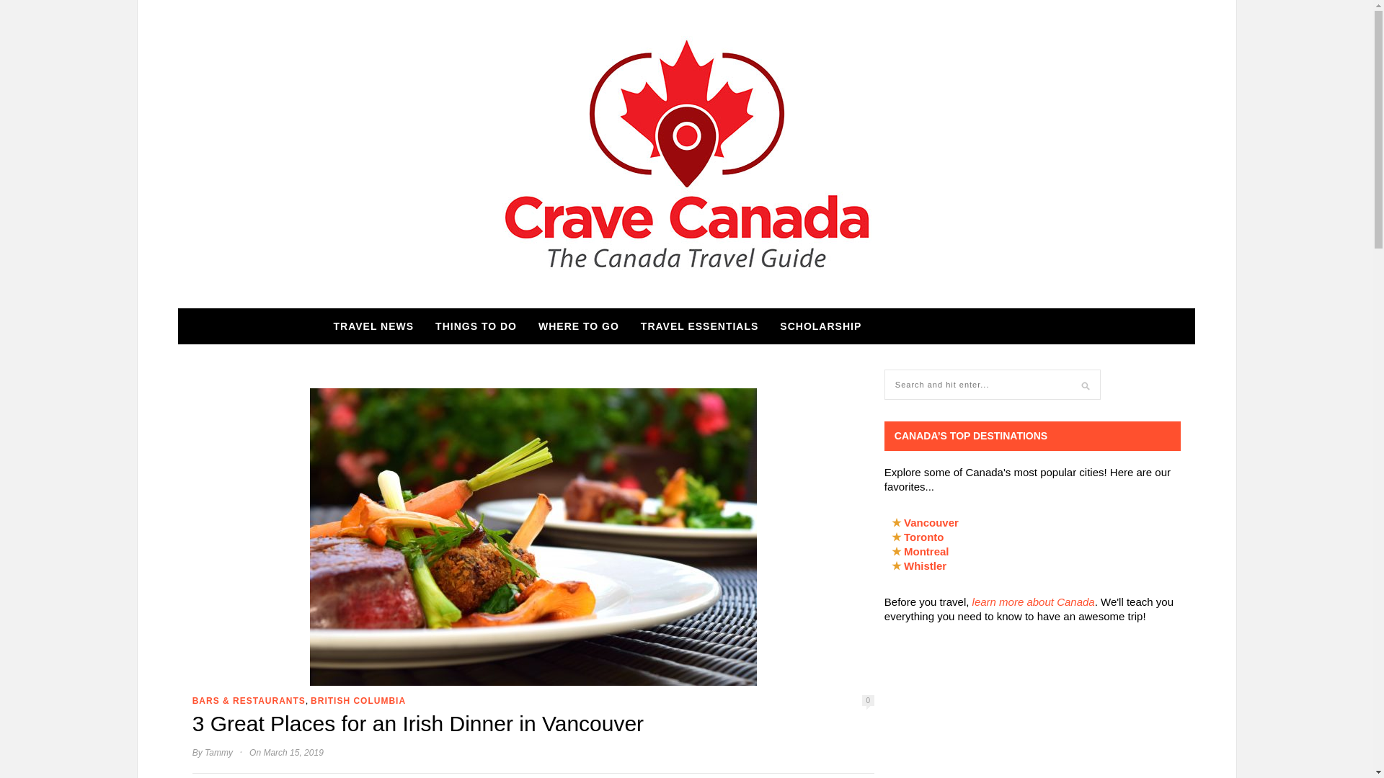 The width and height of the screenshot is (1384, 778). Describe the element at coordinates (868, 700) in the screenshot. I see `0` at that location.